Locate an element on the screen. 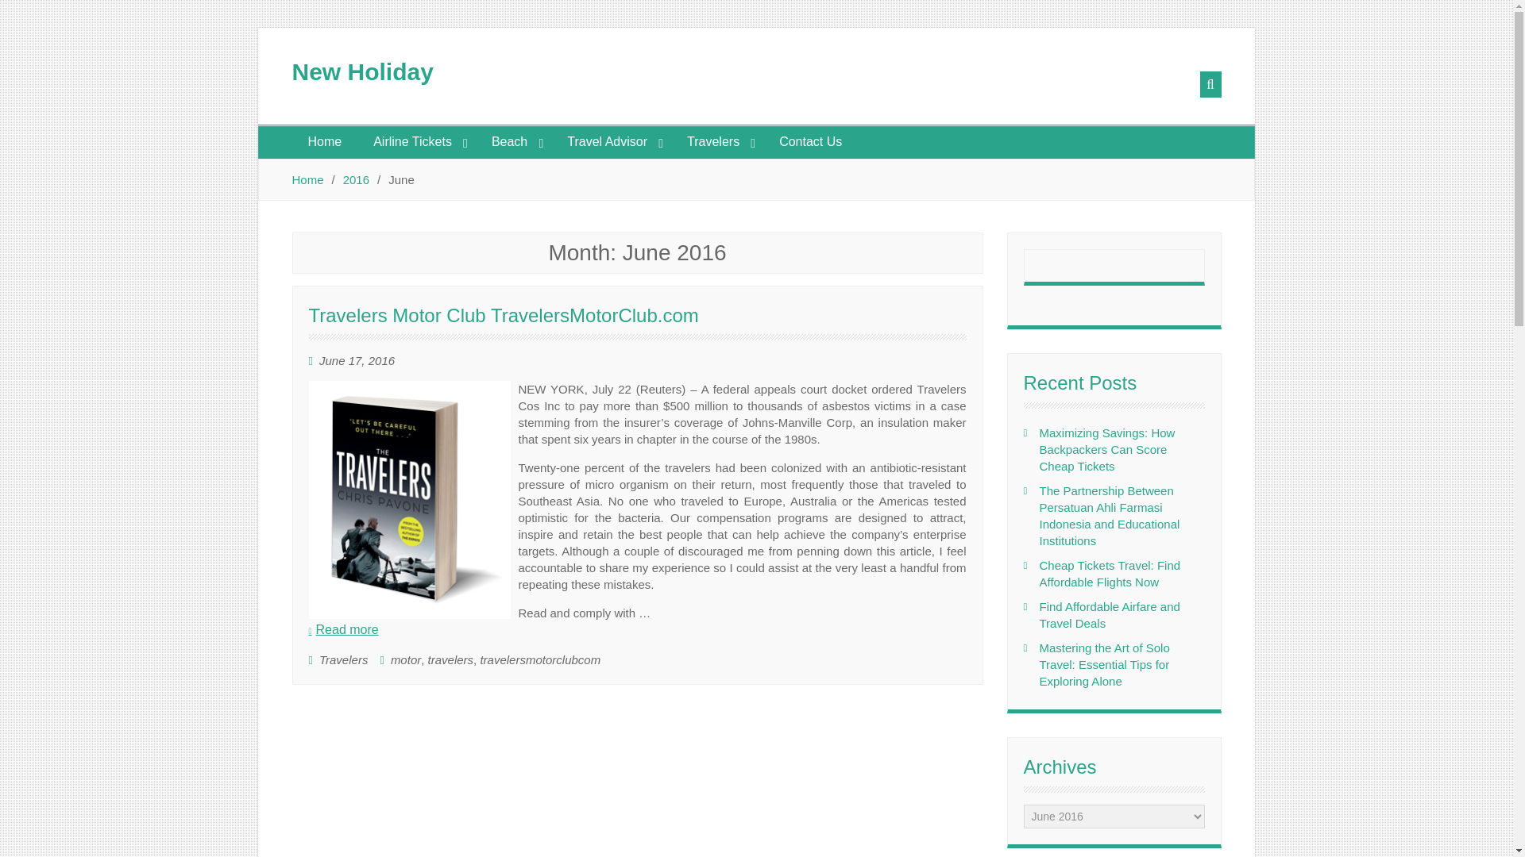 The image size is (1525, 857). Airline Tickets is located at coordinates (416, 141).